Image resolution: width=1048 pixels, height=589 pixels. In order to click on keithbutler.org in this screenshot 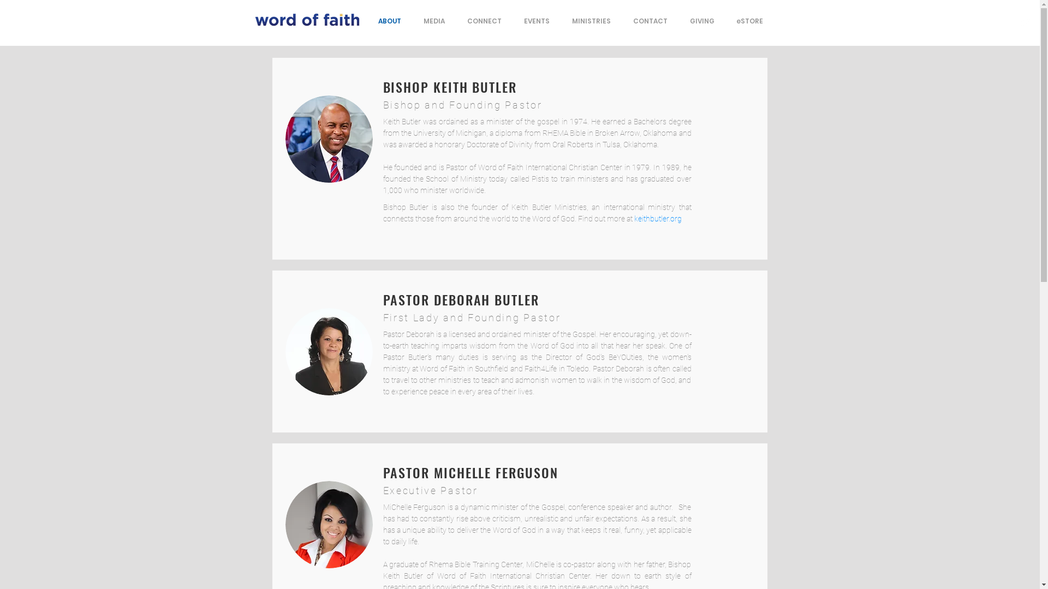, I will do `click(658, 219)`.